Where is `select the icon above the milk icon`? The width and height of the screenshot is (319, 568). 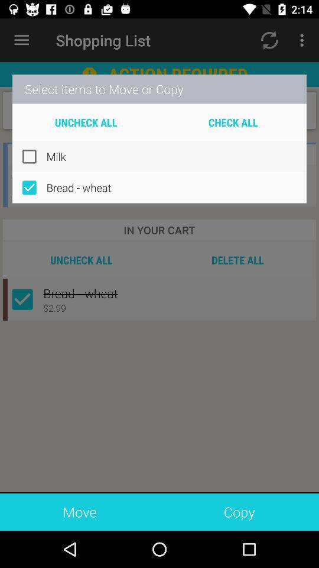 select the icon above the milk icon is located at coordinates (233, 122).